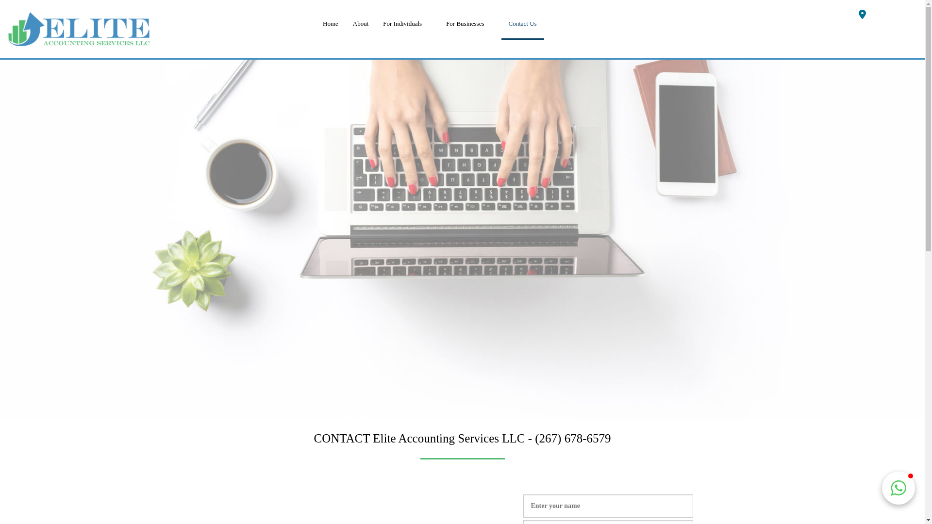  I want to click on Contact Us, so click(522, 24).